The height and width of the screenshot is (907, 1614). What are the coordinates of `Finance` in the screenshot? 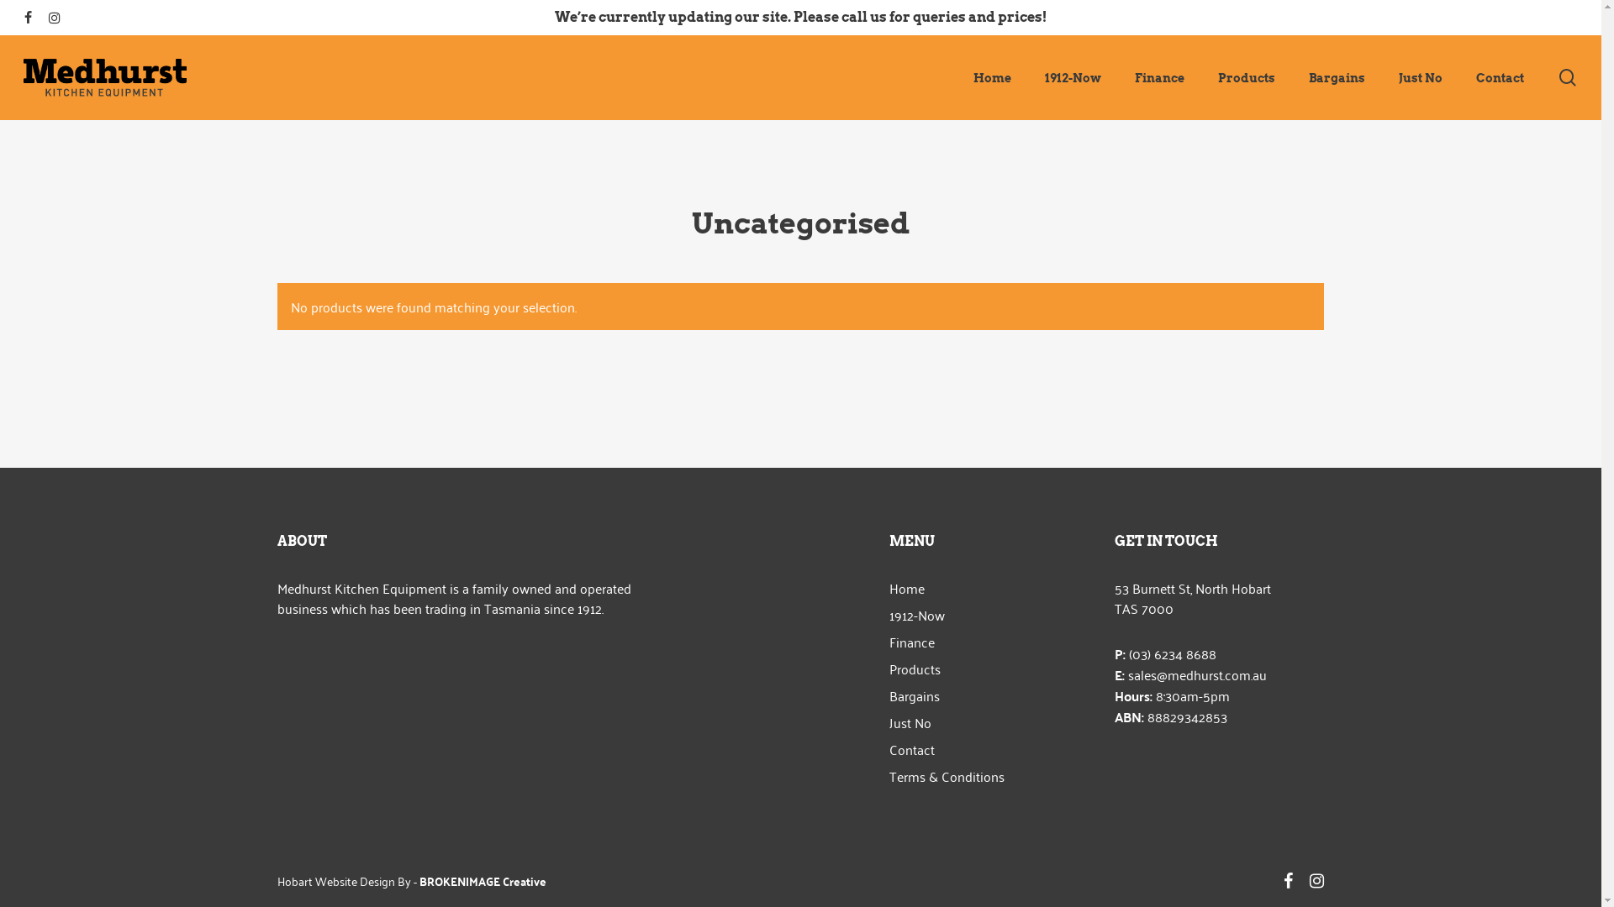 It's located at (992, 642).